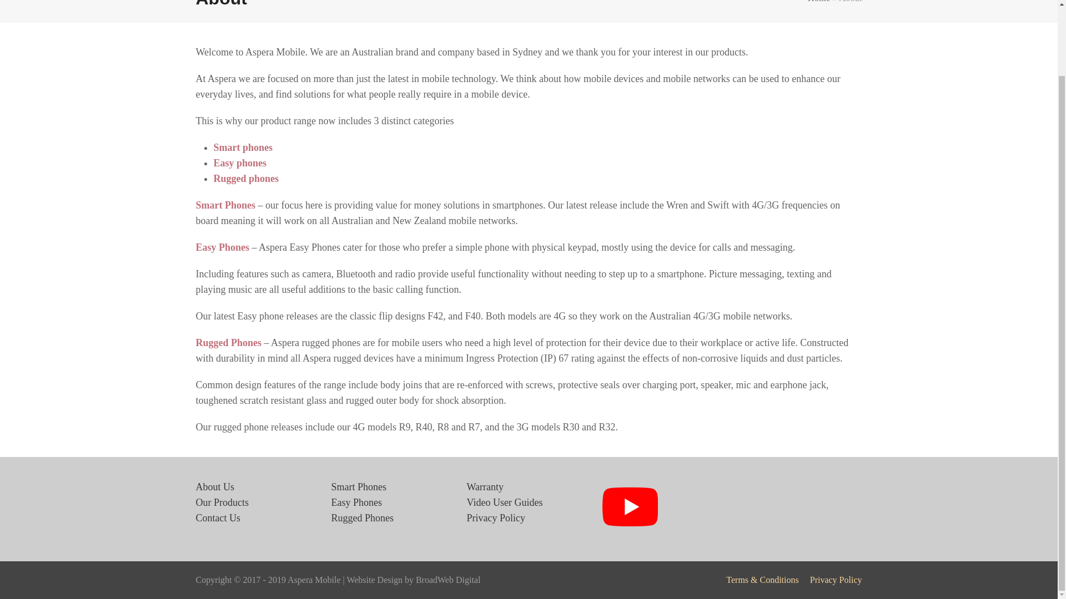  I want to click on Video User Guides, so click(504, 502).